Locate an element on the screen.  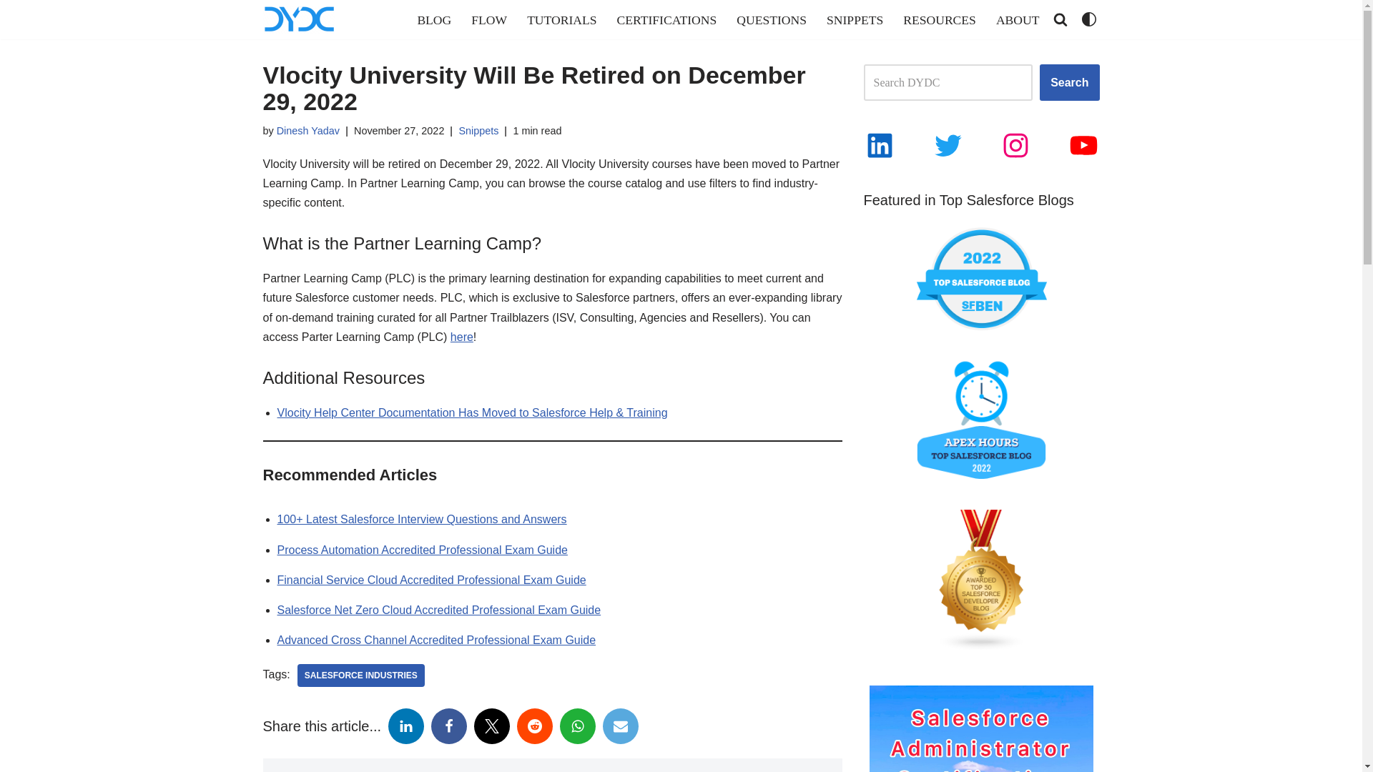
Email is located at coordinates (620, 726).